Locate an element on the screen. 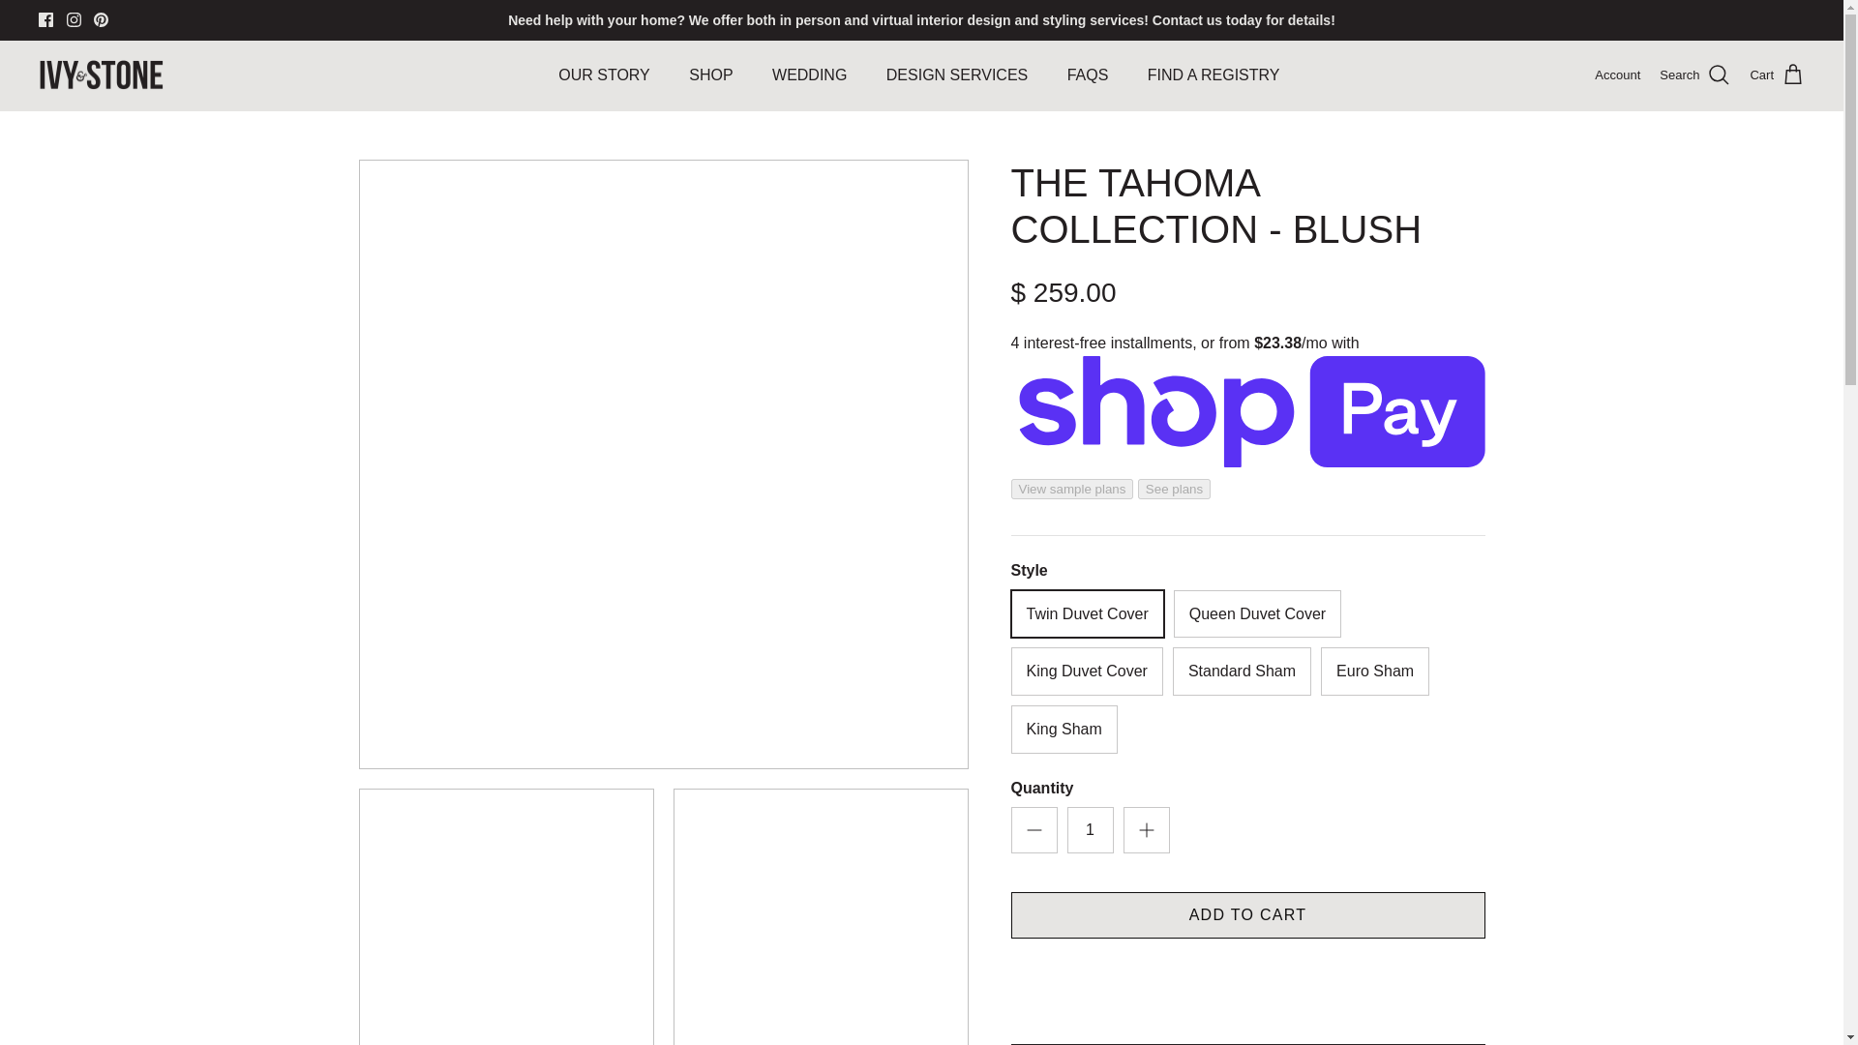  Cart is located at coordinates (1777, 75).